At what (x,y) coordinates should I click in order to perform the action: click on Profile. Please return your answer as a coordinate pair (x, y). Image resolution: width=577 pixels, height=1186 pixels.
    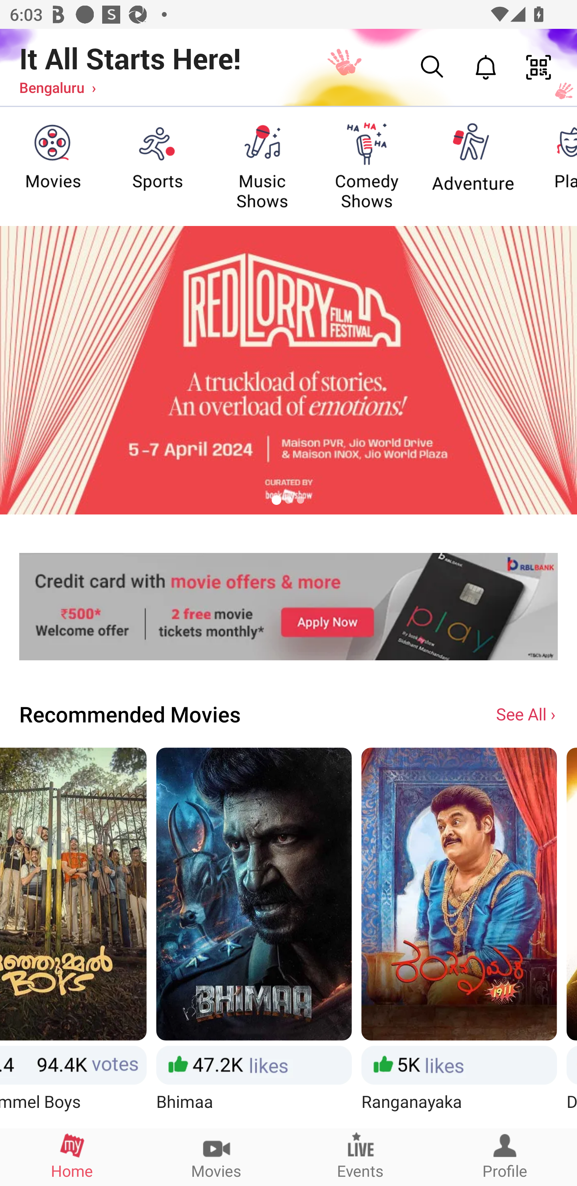
    Looking at the image, I should click on (505, 1157).